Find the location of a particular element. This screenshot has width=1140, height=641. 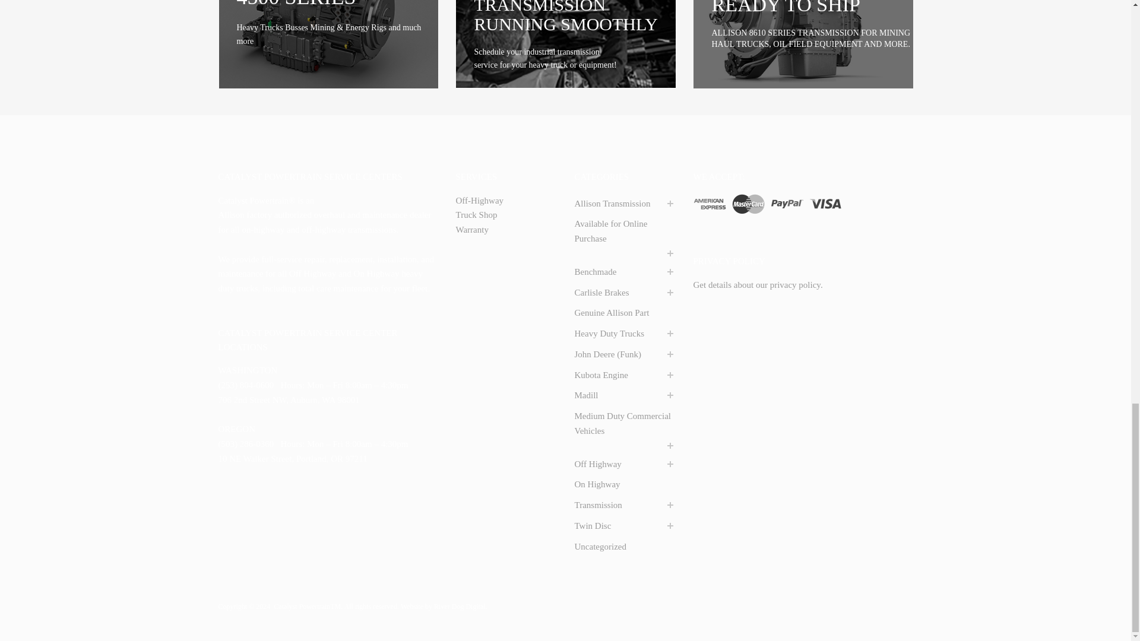

Off-Highway is located at coordinates (480, 201).